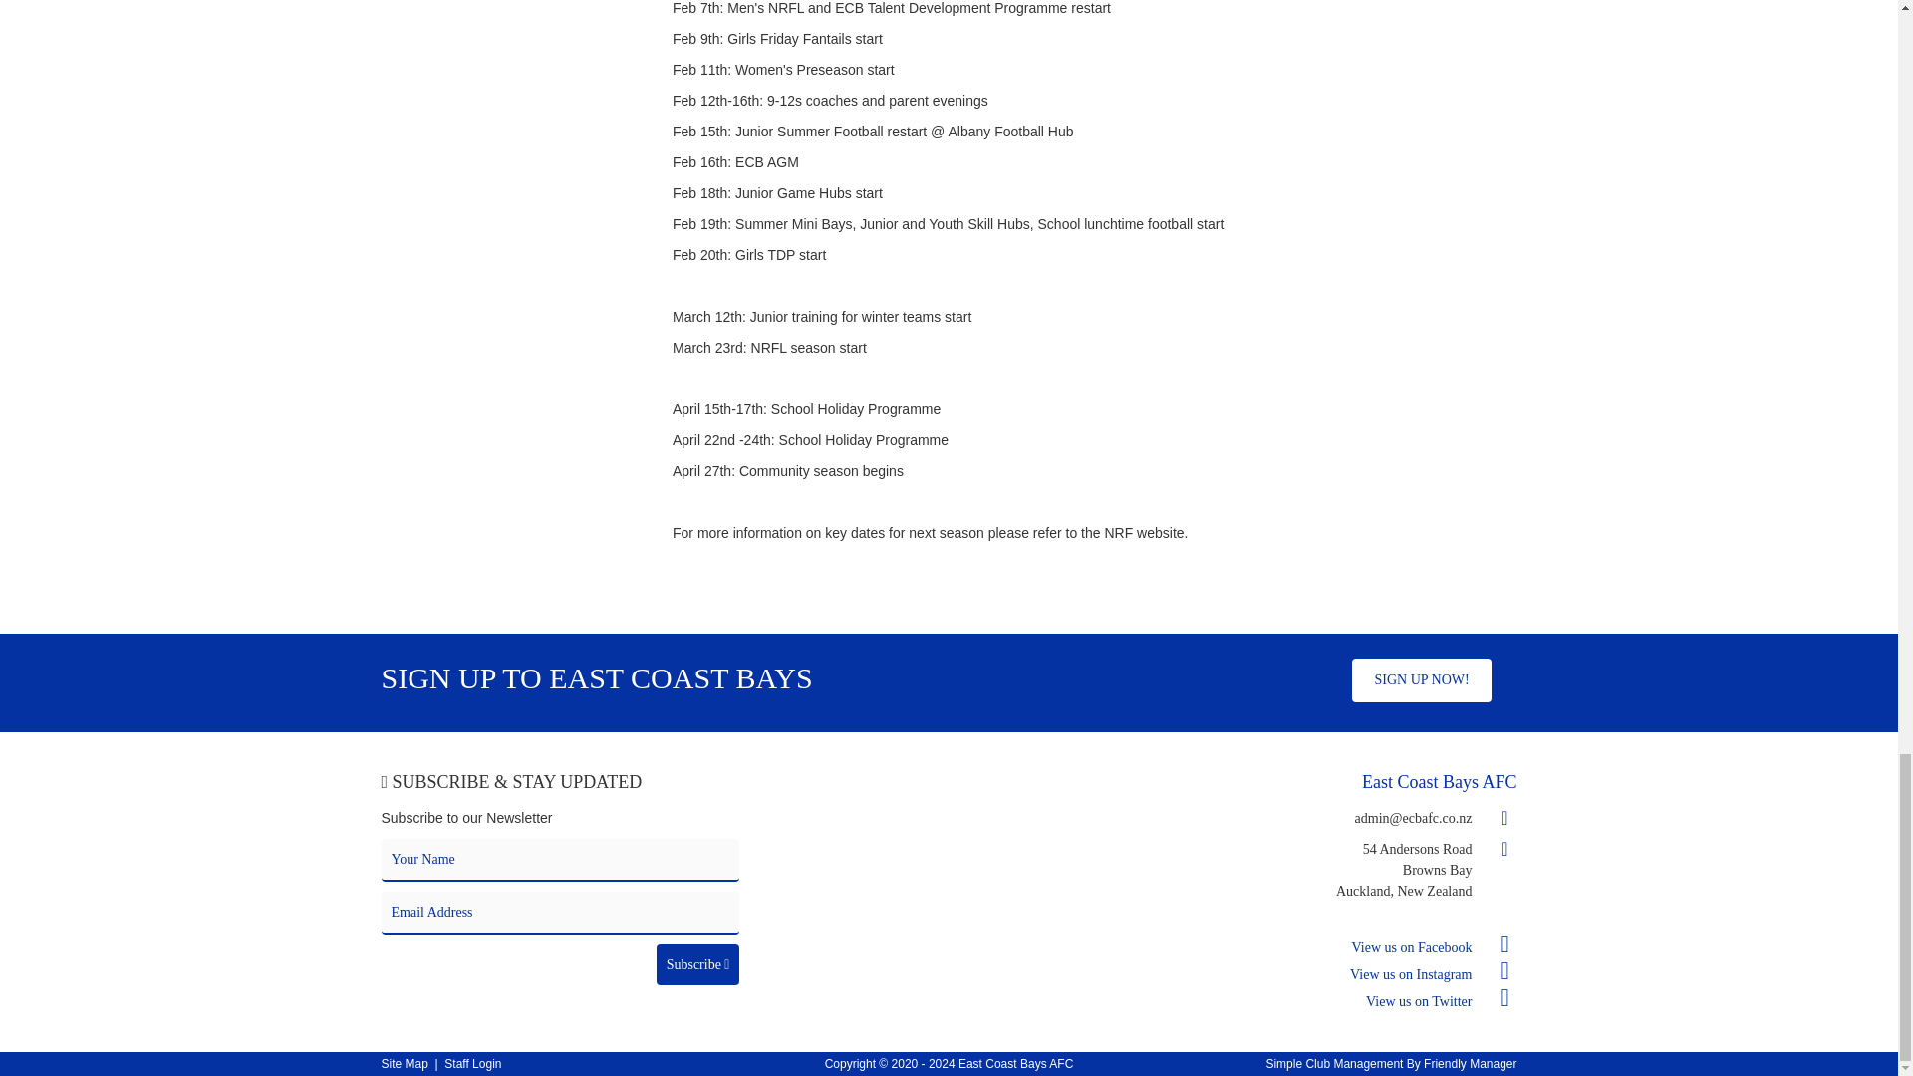  What do you see at coordinates (1441, 1001) in the screenshot?
I see `View us on Twitter` at bounding box center [1441, 1001].